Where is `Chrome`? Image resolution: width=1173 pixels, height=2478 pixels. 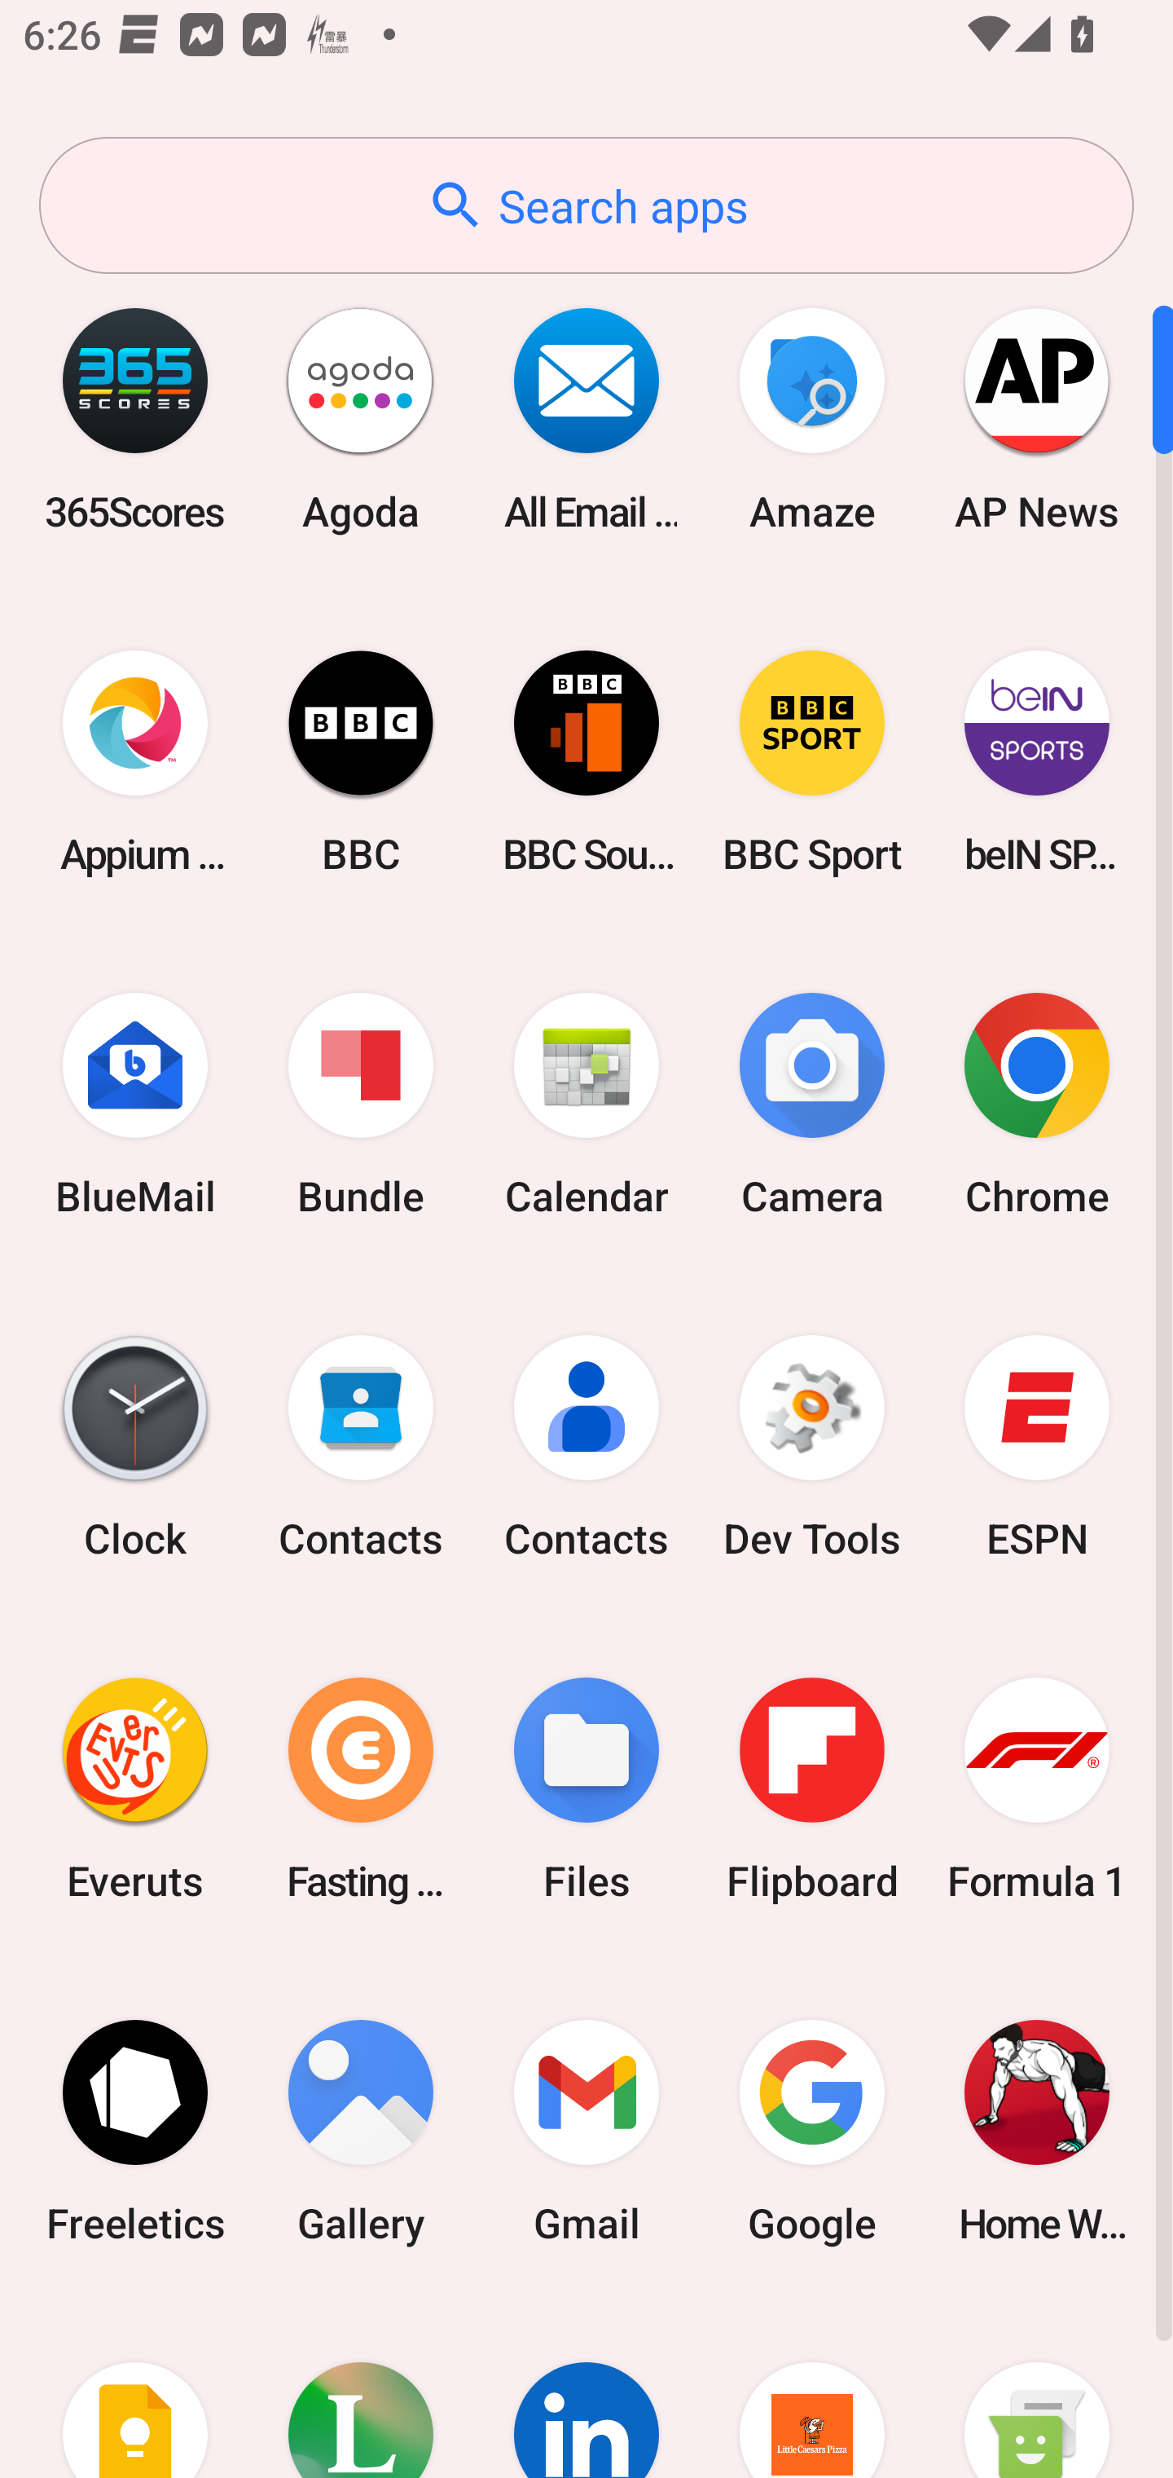 Chrome is located at coordinates (1037, 1105).